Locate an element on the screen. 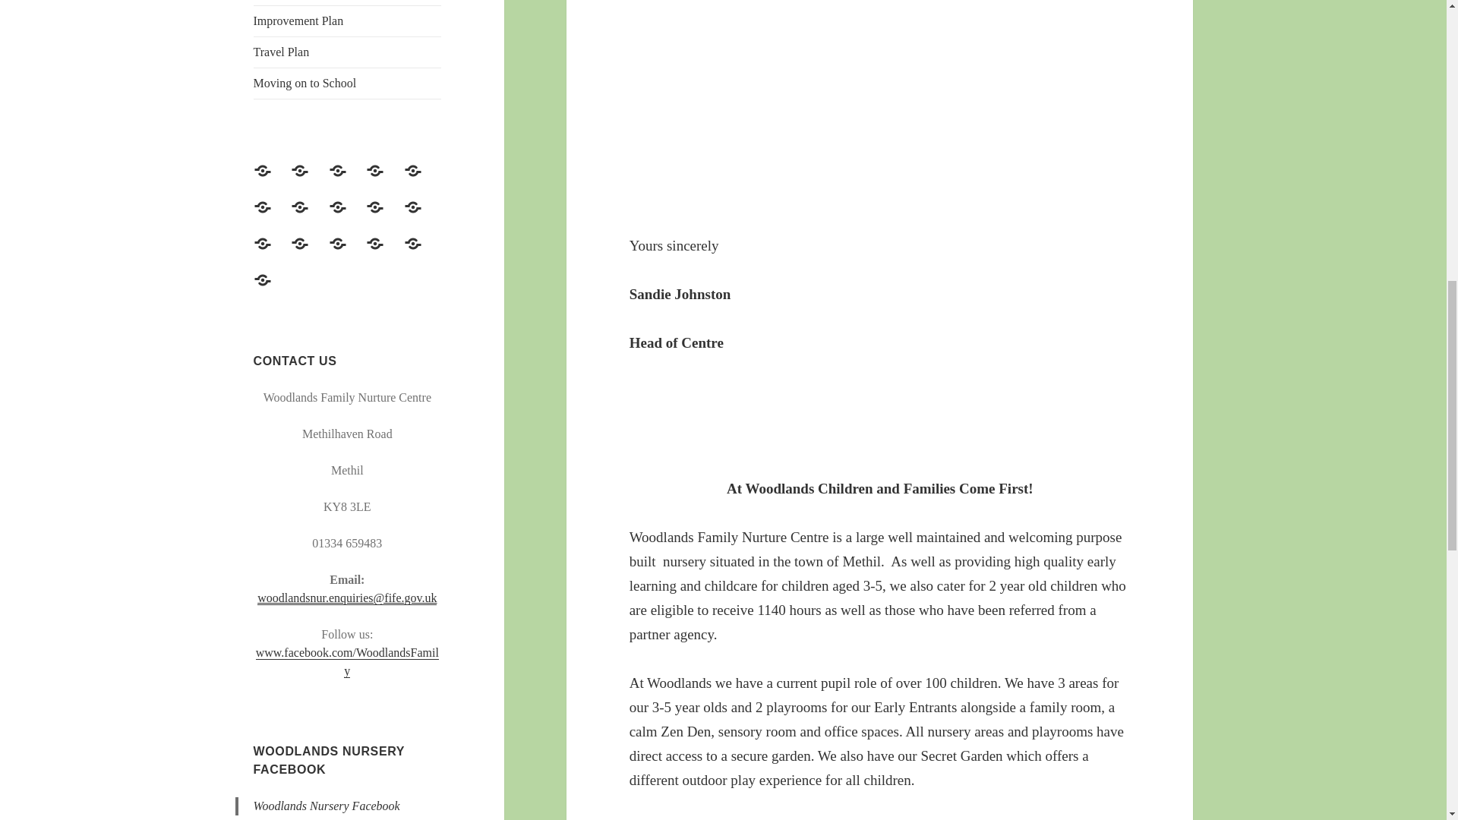  Nursery Newsletters is located at coordinates (347, 252).